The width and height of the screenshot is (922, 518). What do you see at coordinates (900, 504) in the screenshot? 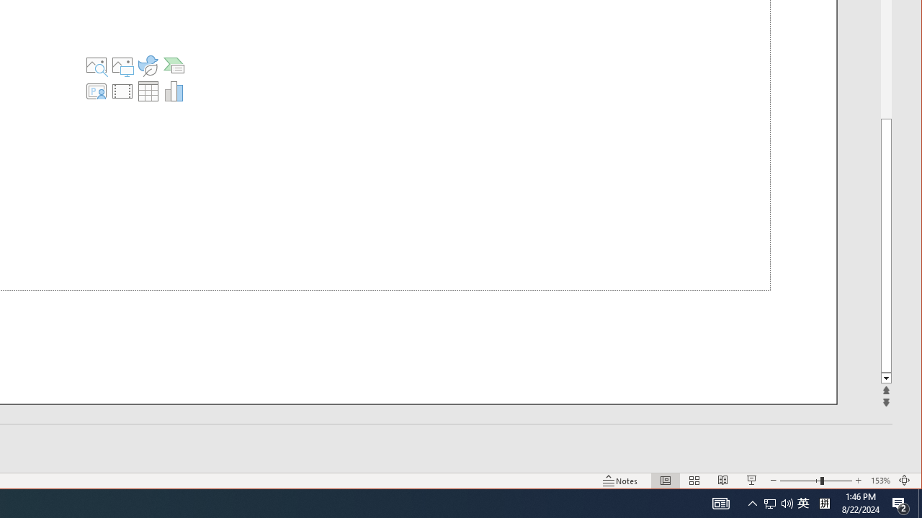
I see `Action Center, 2 new notifications` at bounding box center [900, 504].